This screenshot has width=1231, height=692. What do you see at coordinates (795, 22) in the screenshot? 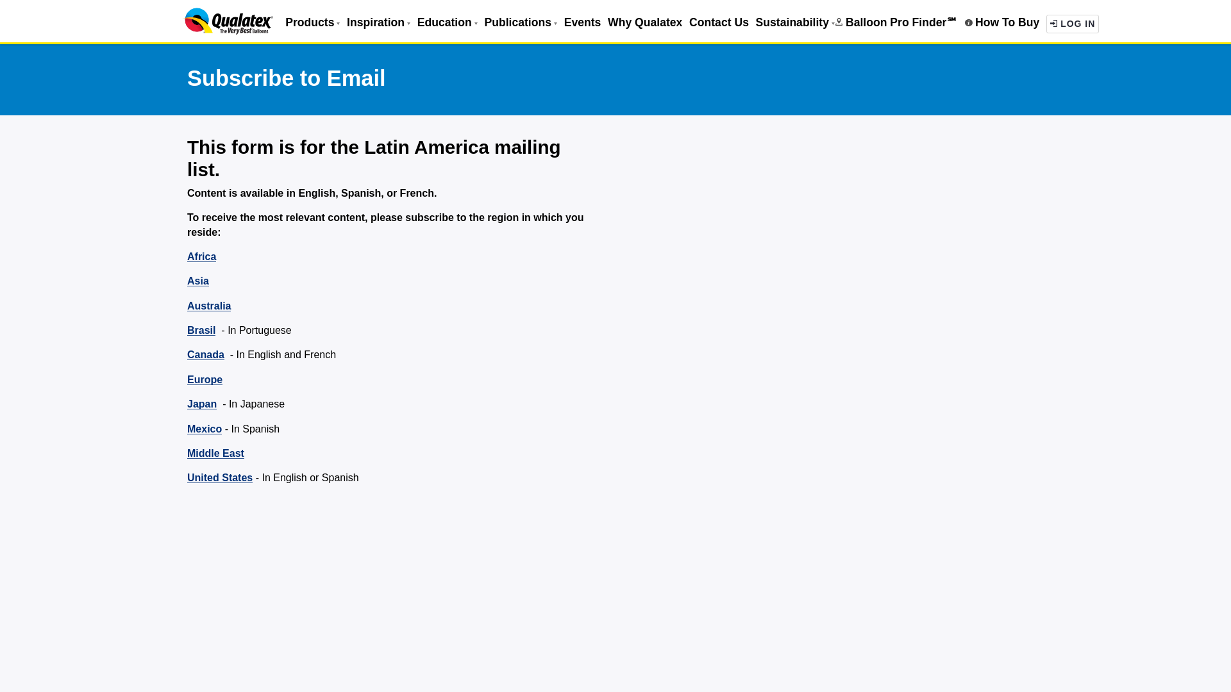
I see `Sustainability` at bounding box center [795, 22].